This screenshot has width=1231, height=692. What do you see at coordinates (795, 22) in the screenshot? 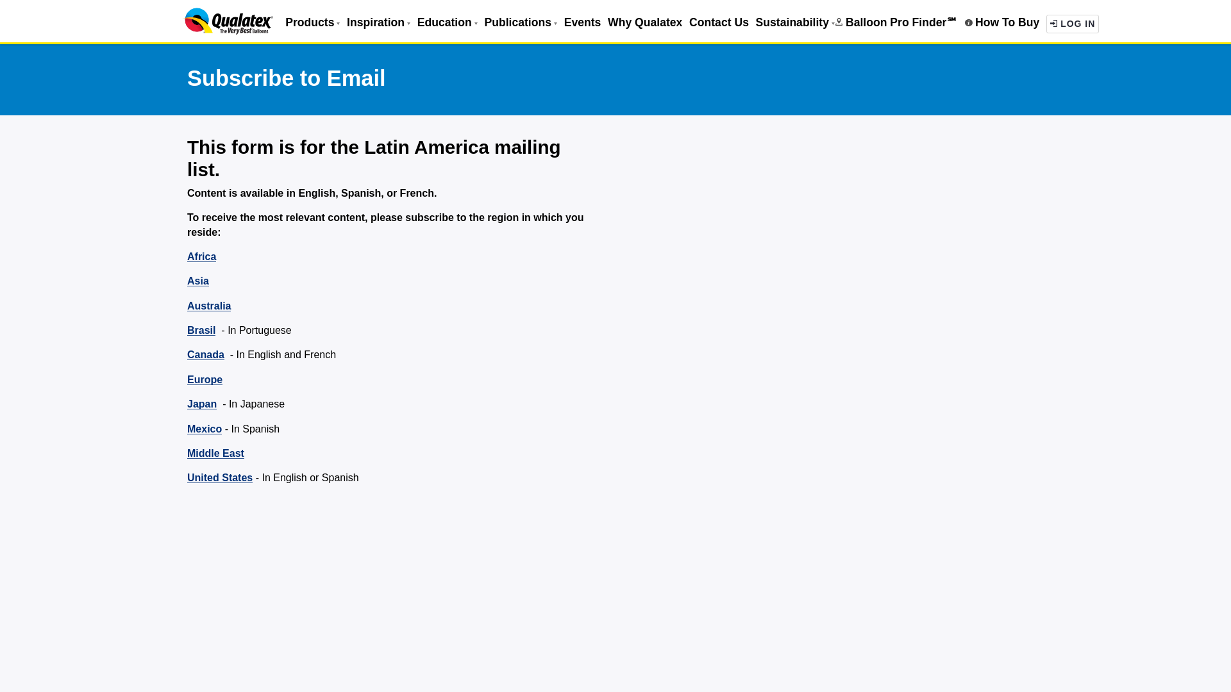
I see `Sustainability` at bounding box center [795, 22].